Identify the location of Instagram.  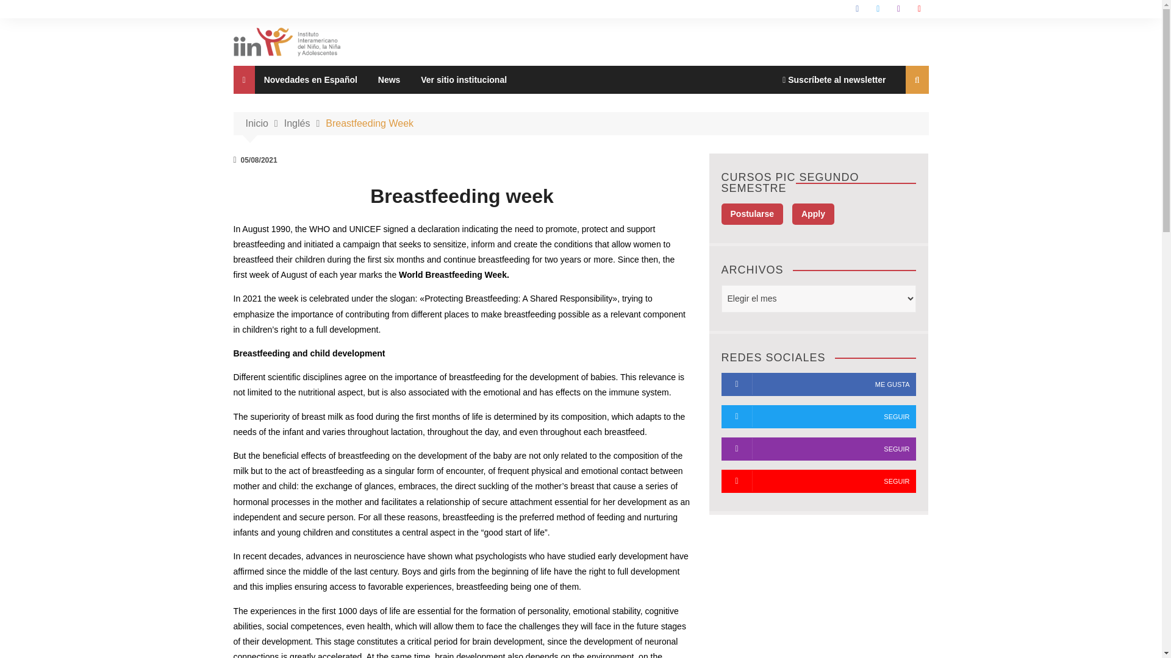
(899, 9).